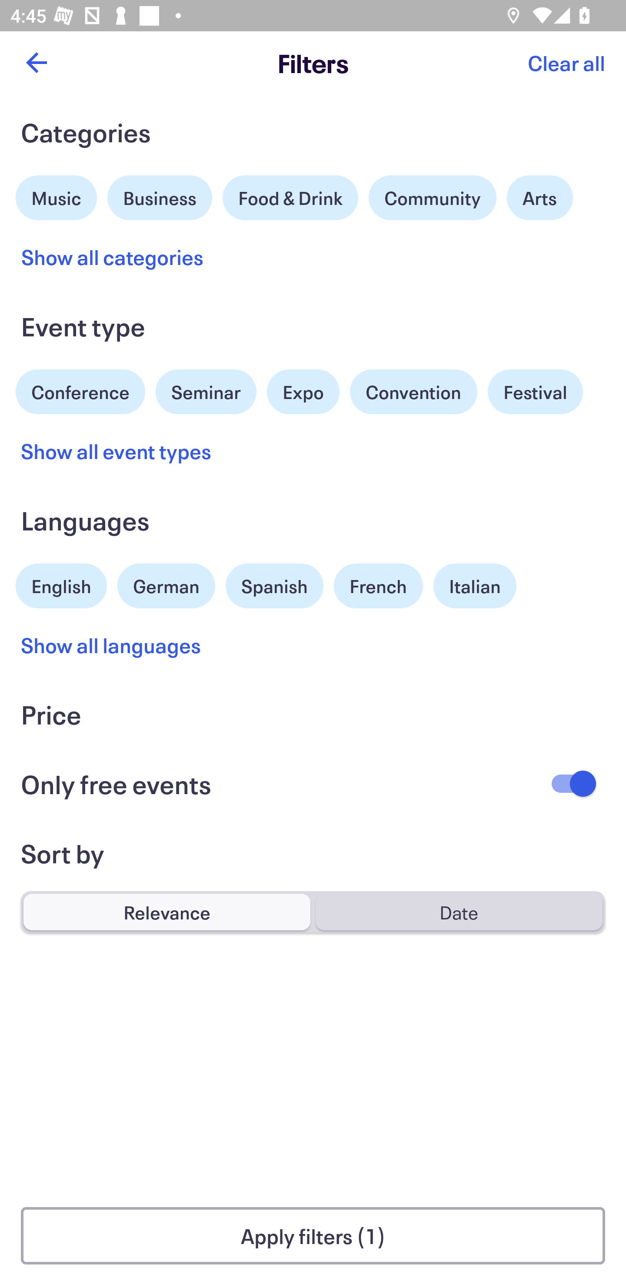  What do you see at coordinates (80, 390) in the screenshot?
I see `Conference` at bounding box center [80, 390].